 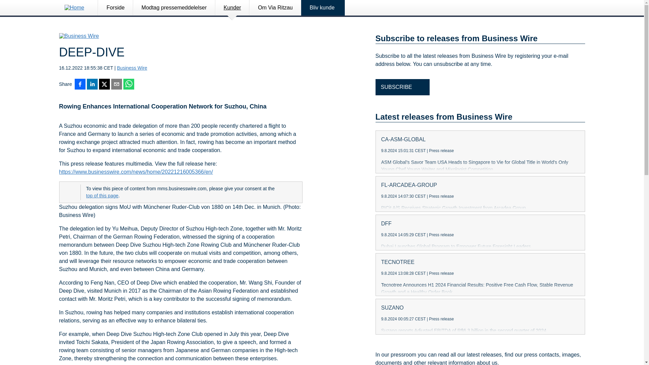 What do you see at coordinates (323, 8) in the screenshot?
I see `Bliv kunde` at bounding box center [323, 8].